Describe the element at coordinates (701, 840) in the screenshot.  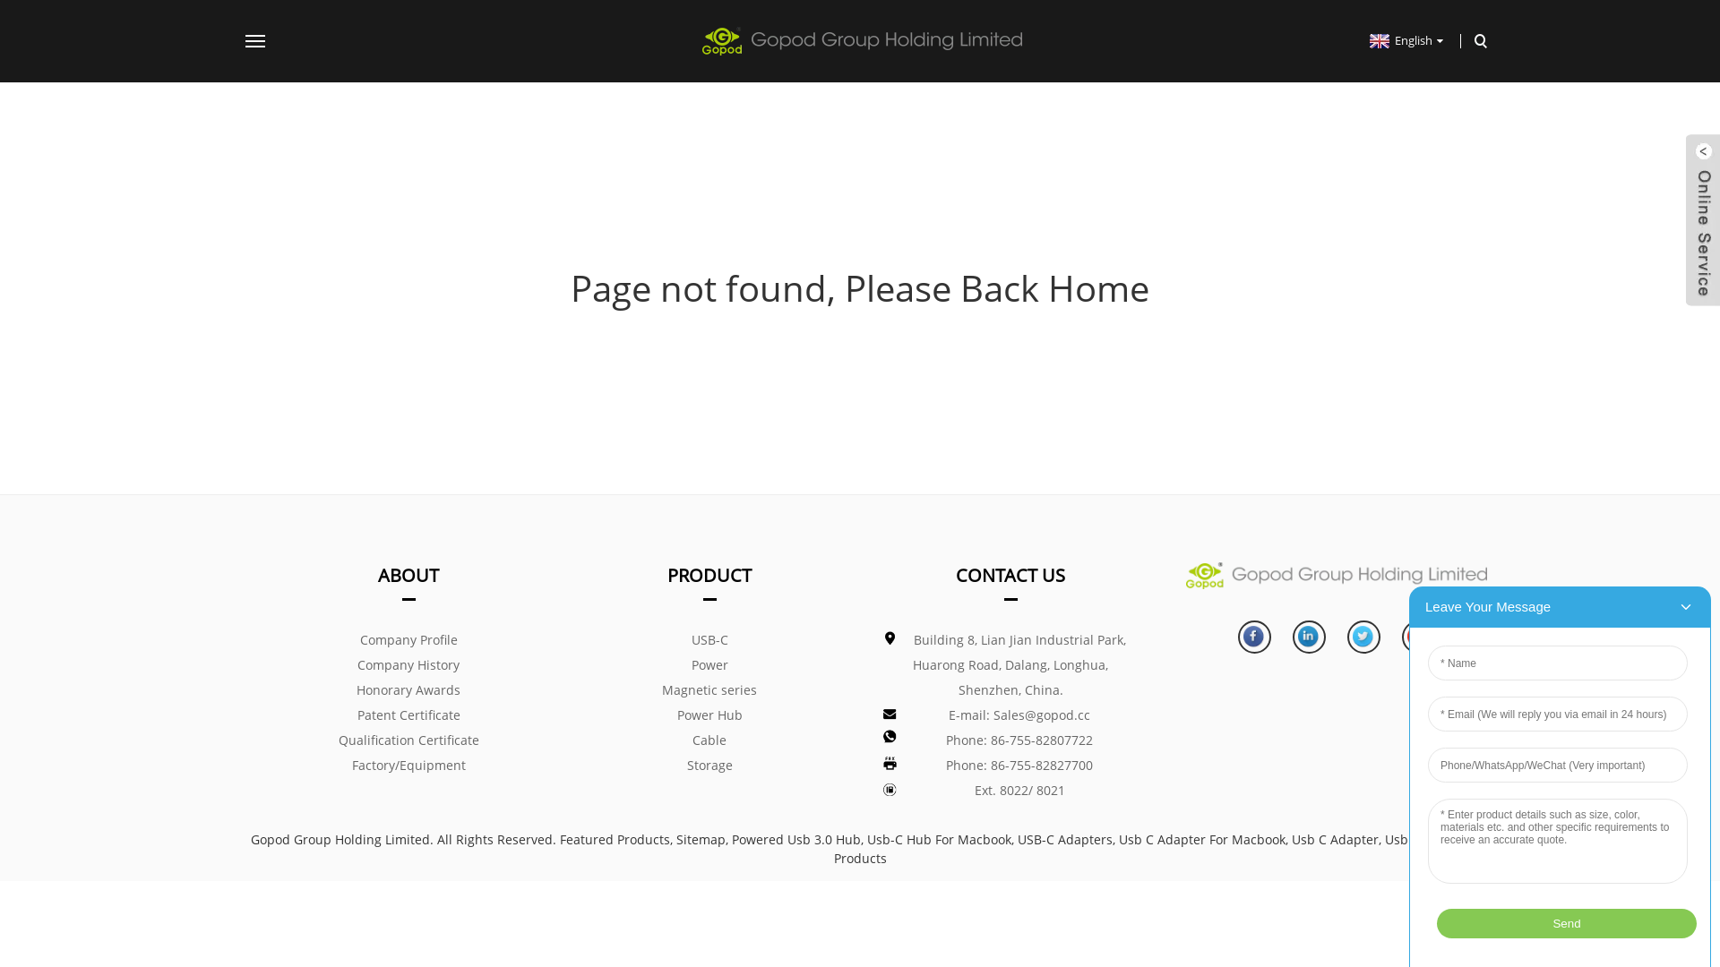
I see `Sitemap` at that location.